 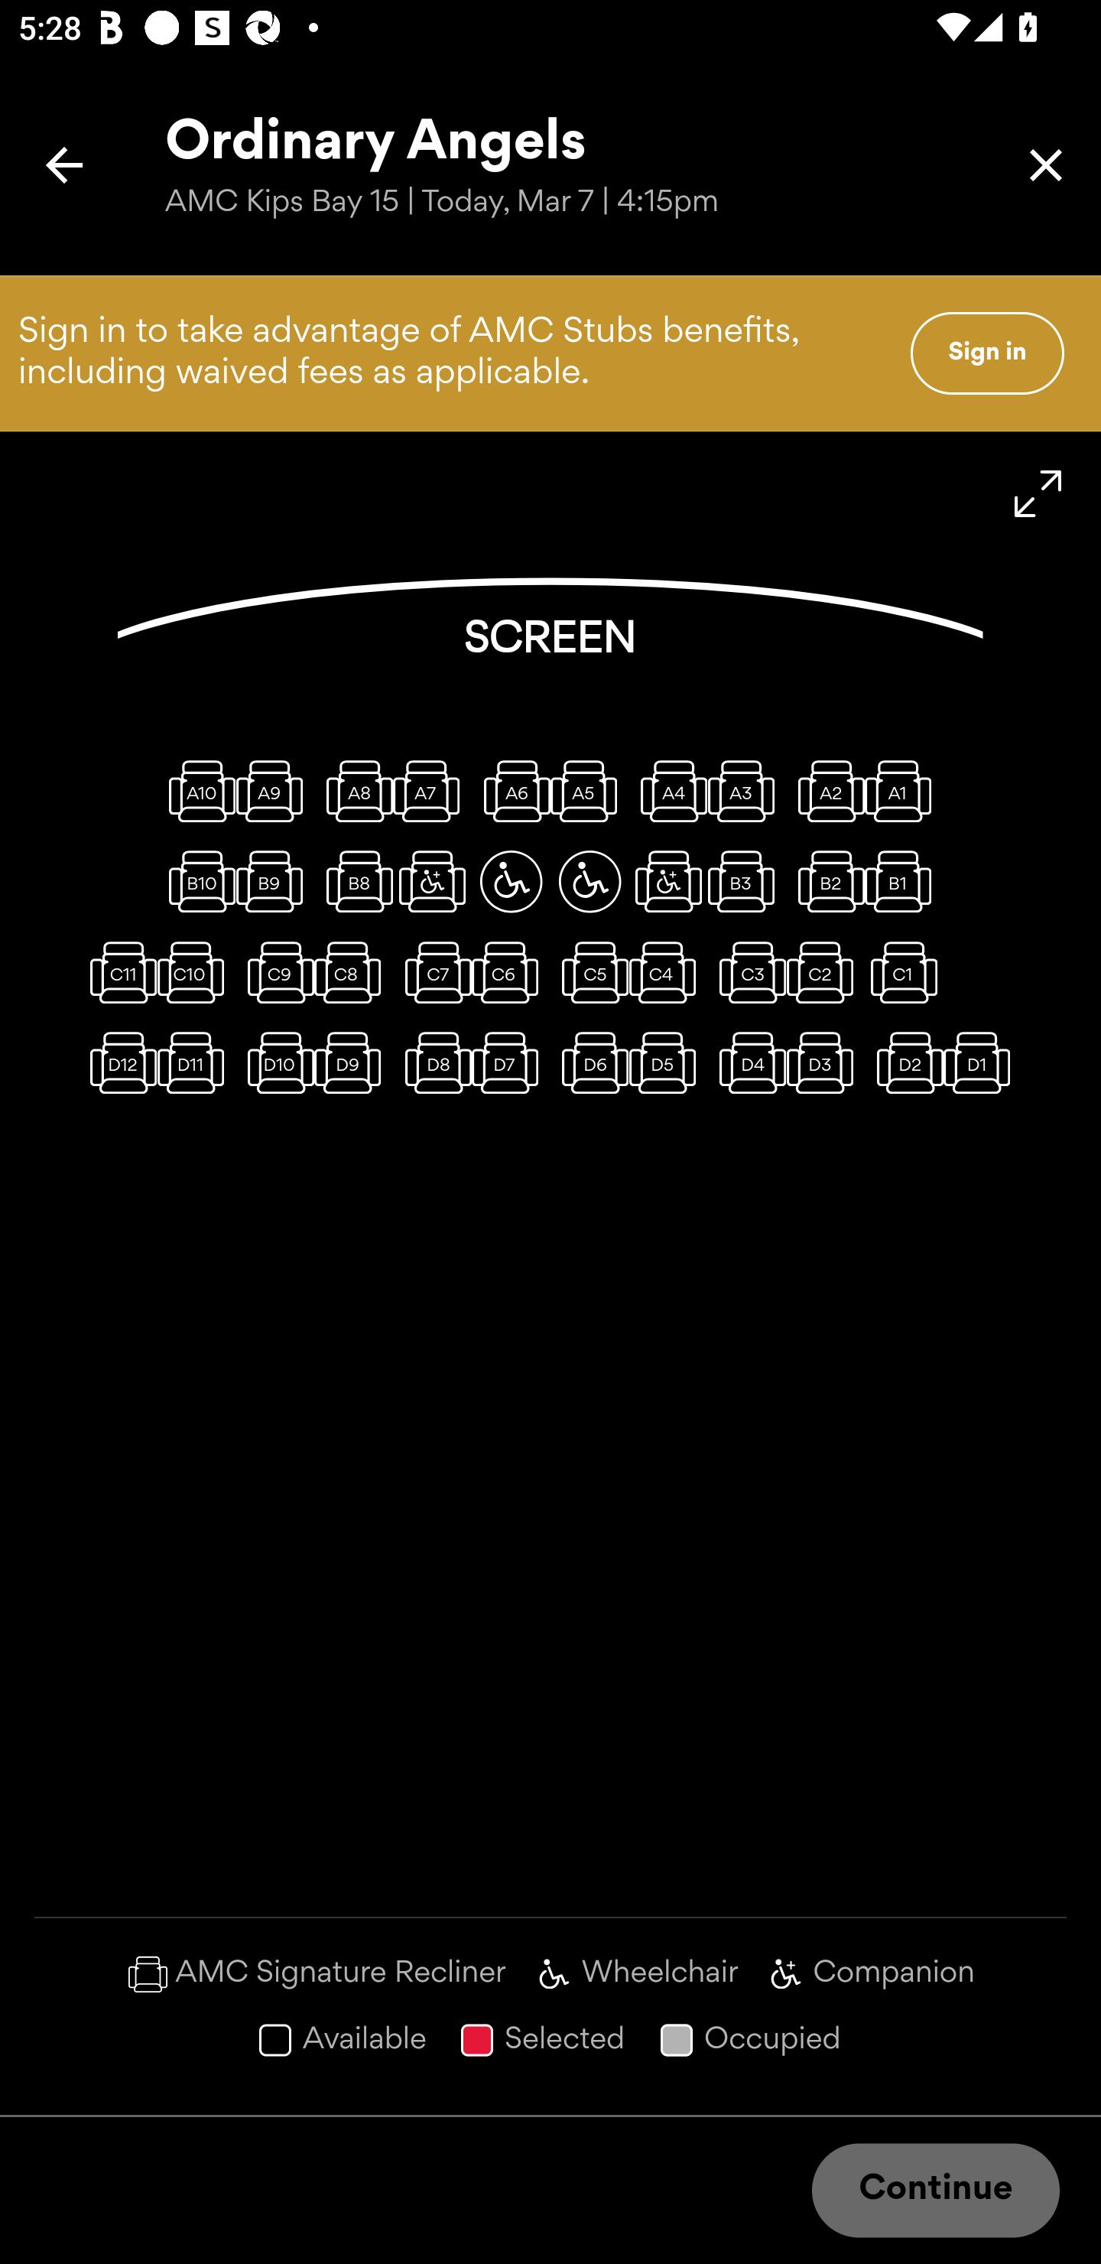 What do you see at coordinates (118, 971) in the screenshot?
I see `C11, Regular seat, available` at bounding box center [118, 971].